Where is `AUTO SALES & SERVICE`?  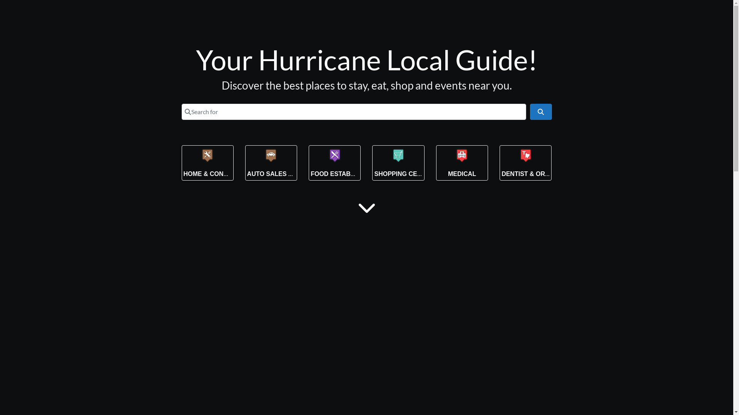 AUTO SALES & SERVICE is located at coordinates (284, 174).